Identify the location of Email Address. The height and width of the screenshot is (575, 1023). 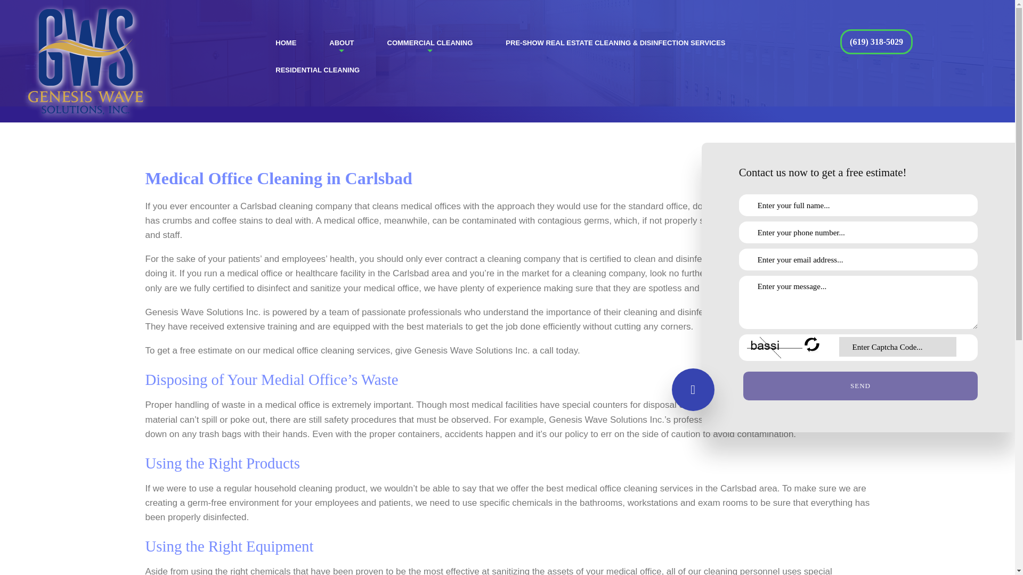
(858, 259).